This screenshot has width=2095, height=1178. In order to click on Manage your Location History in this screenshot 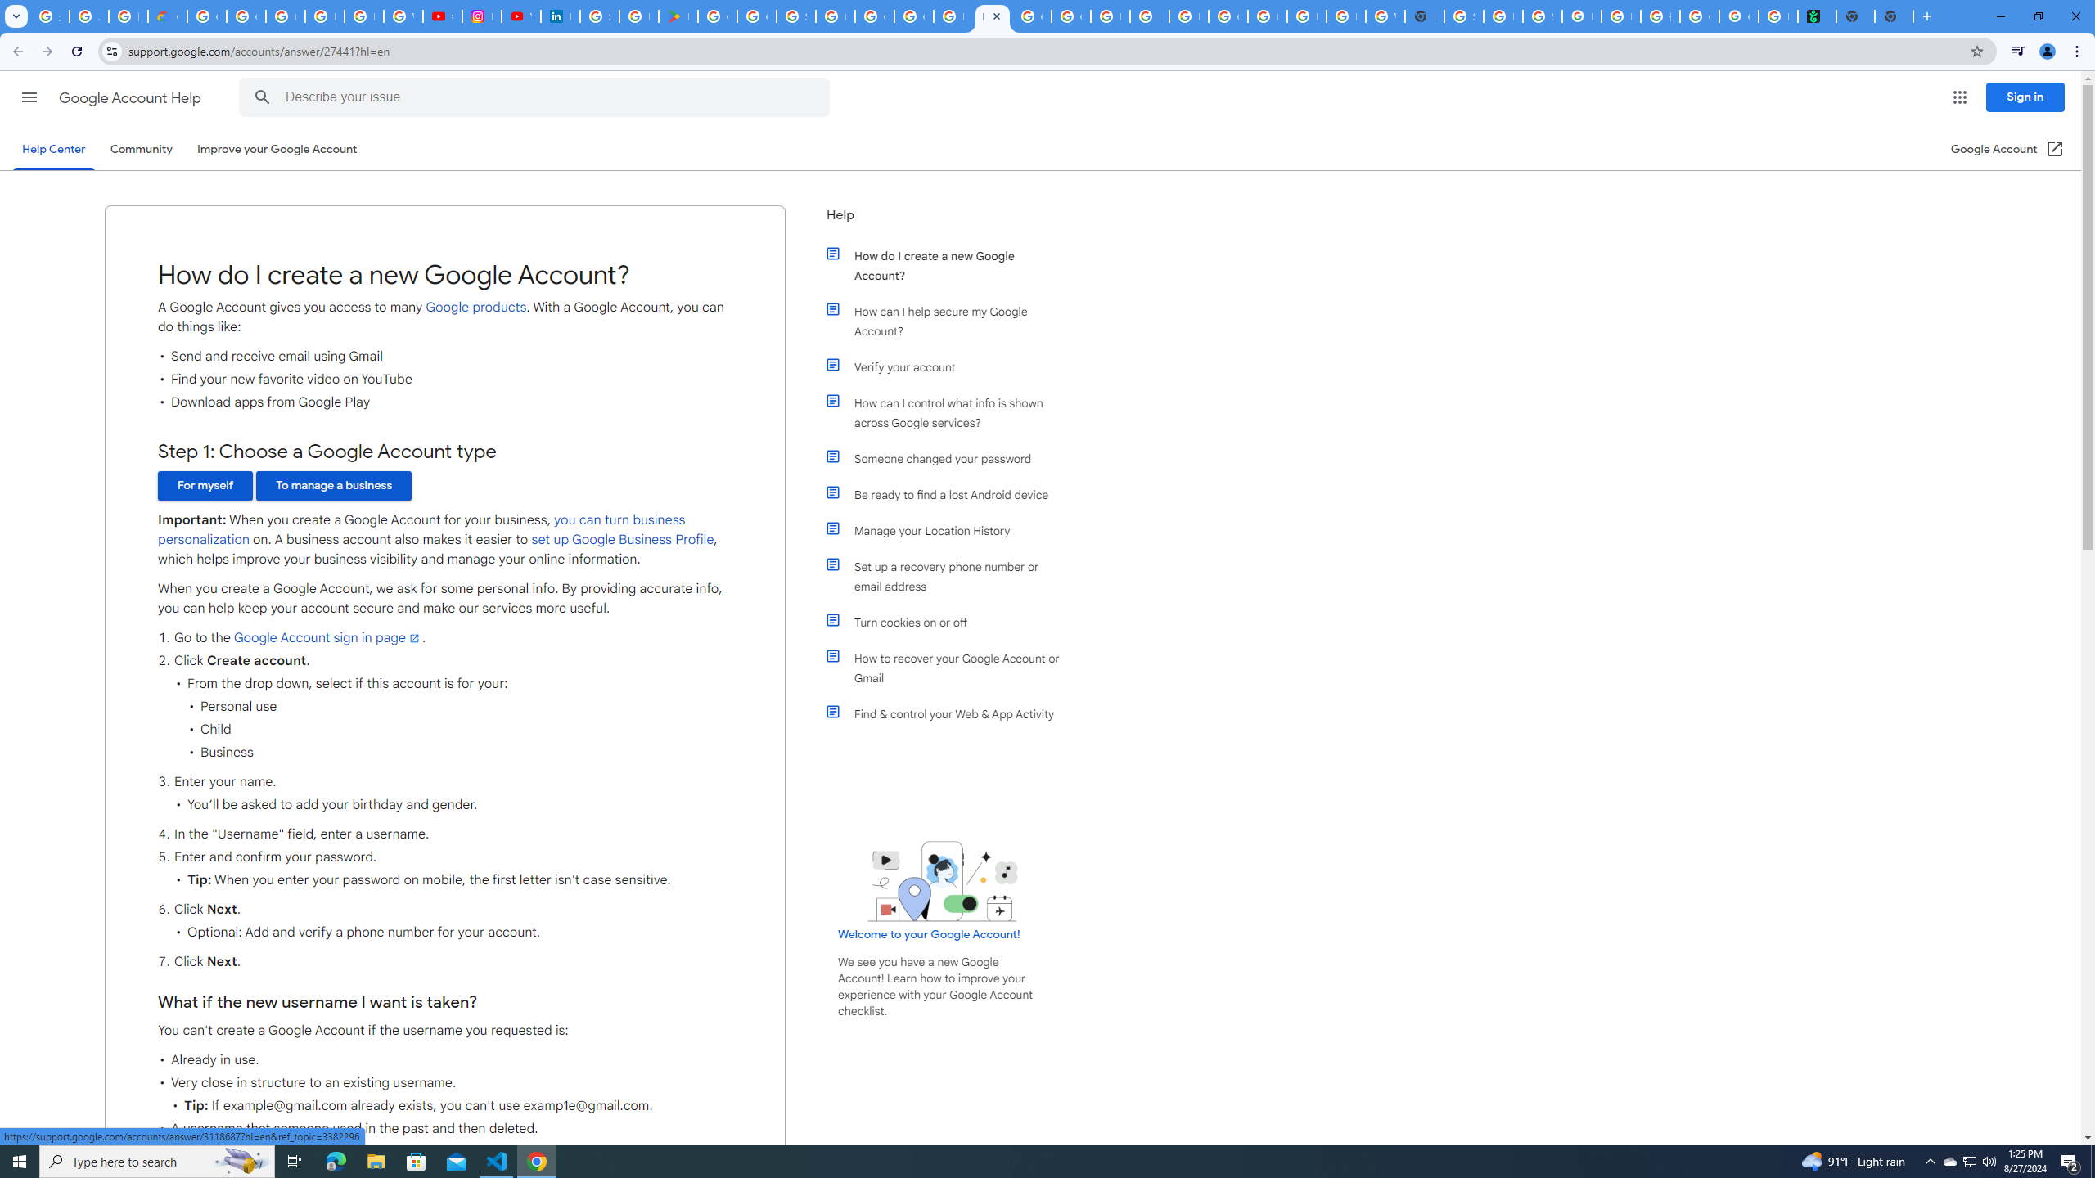, I will do `click(952, 530)`.